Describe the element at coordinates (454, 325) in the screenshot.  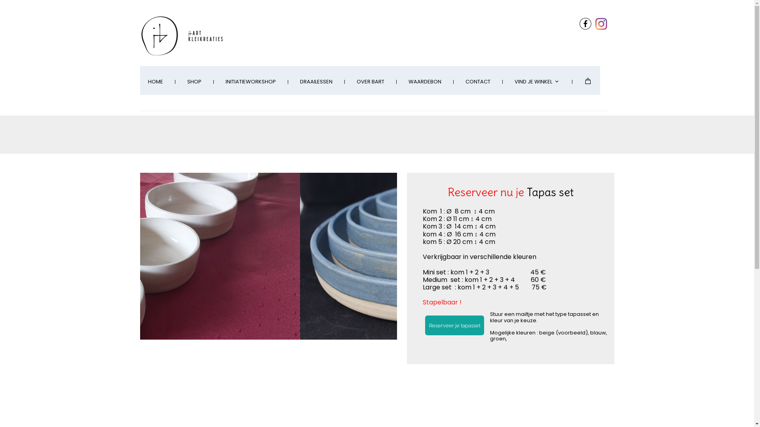
I see `Reserveer je tapasset` at that location.